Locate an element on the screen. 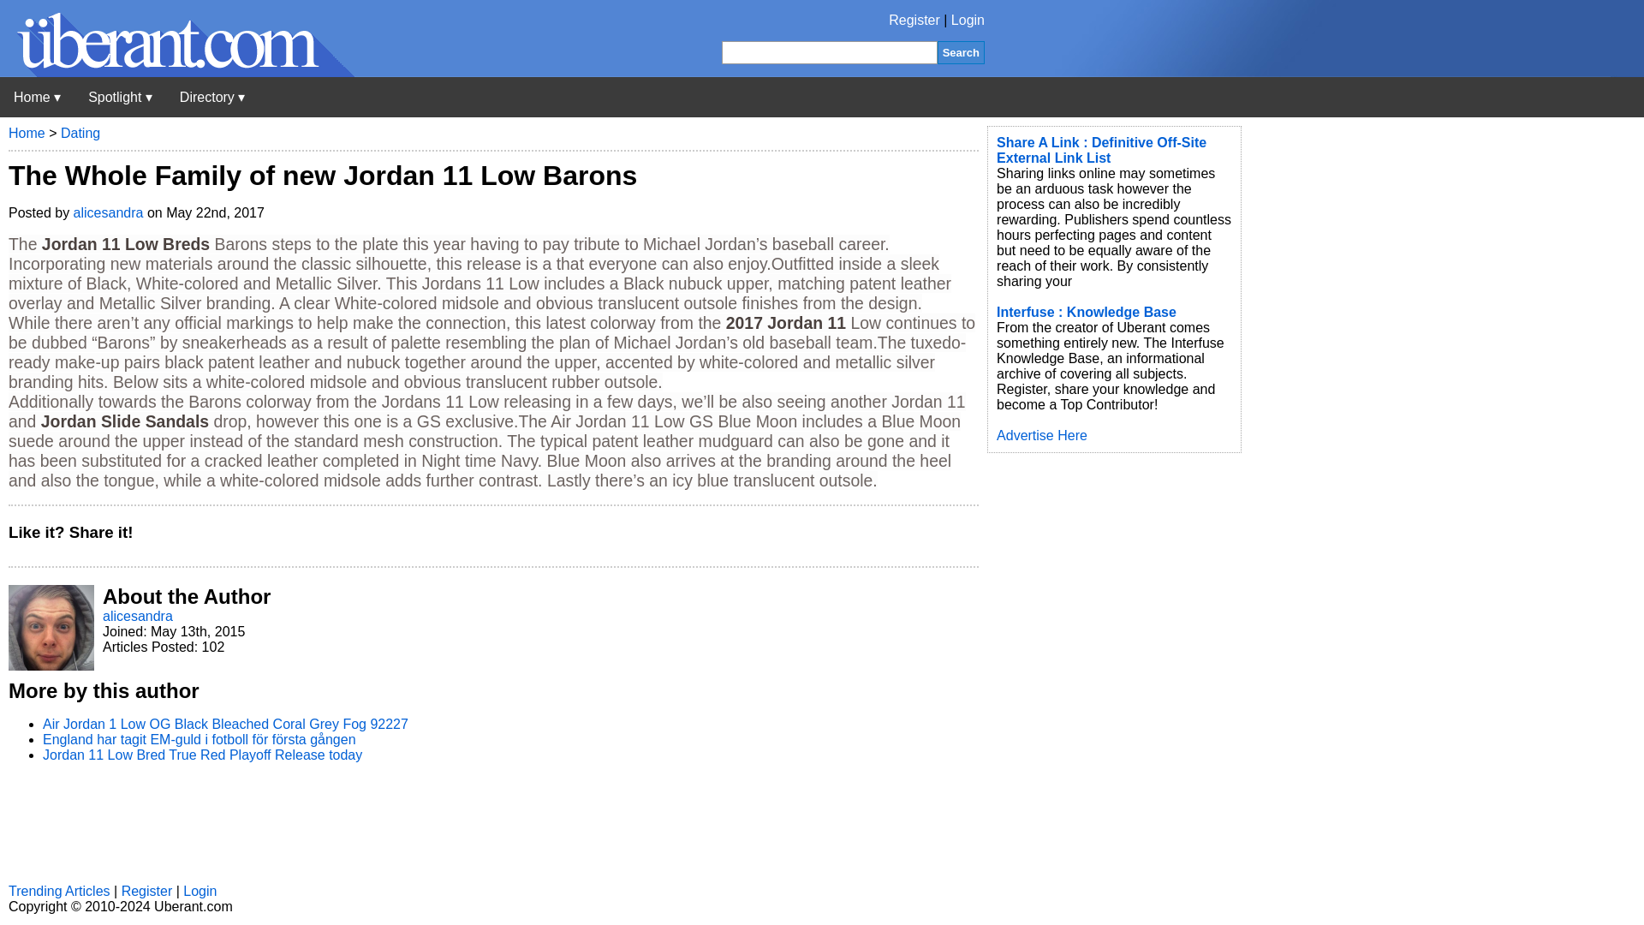  Register is located at coordinates (914, 21).